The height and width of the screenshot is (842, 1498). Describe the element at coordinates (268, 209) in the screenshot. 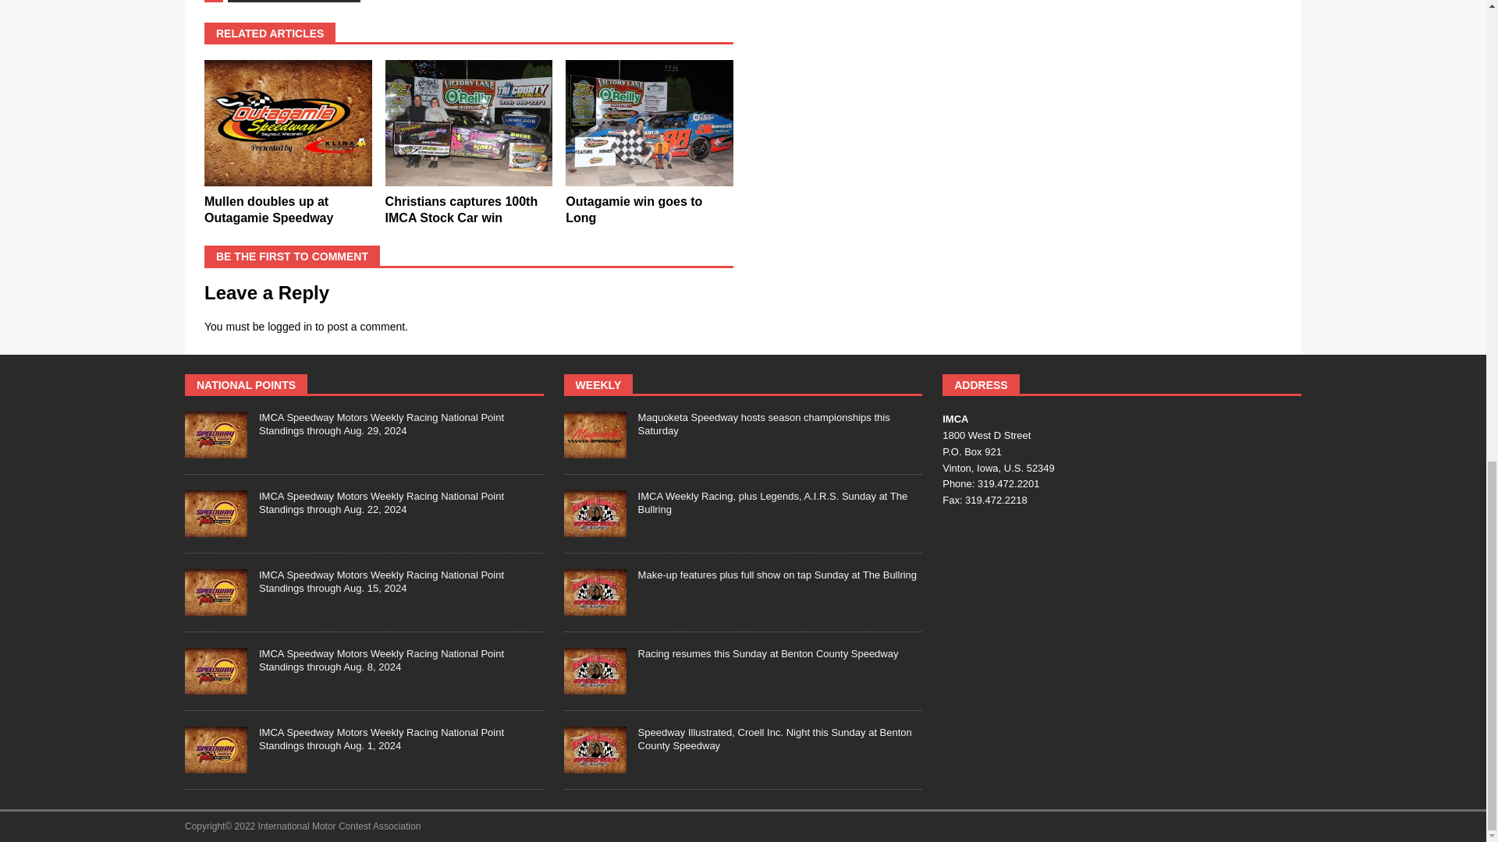

I see `Mullen doubles up at Outagamie Speedway` at that location.